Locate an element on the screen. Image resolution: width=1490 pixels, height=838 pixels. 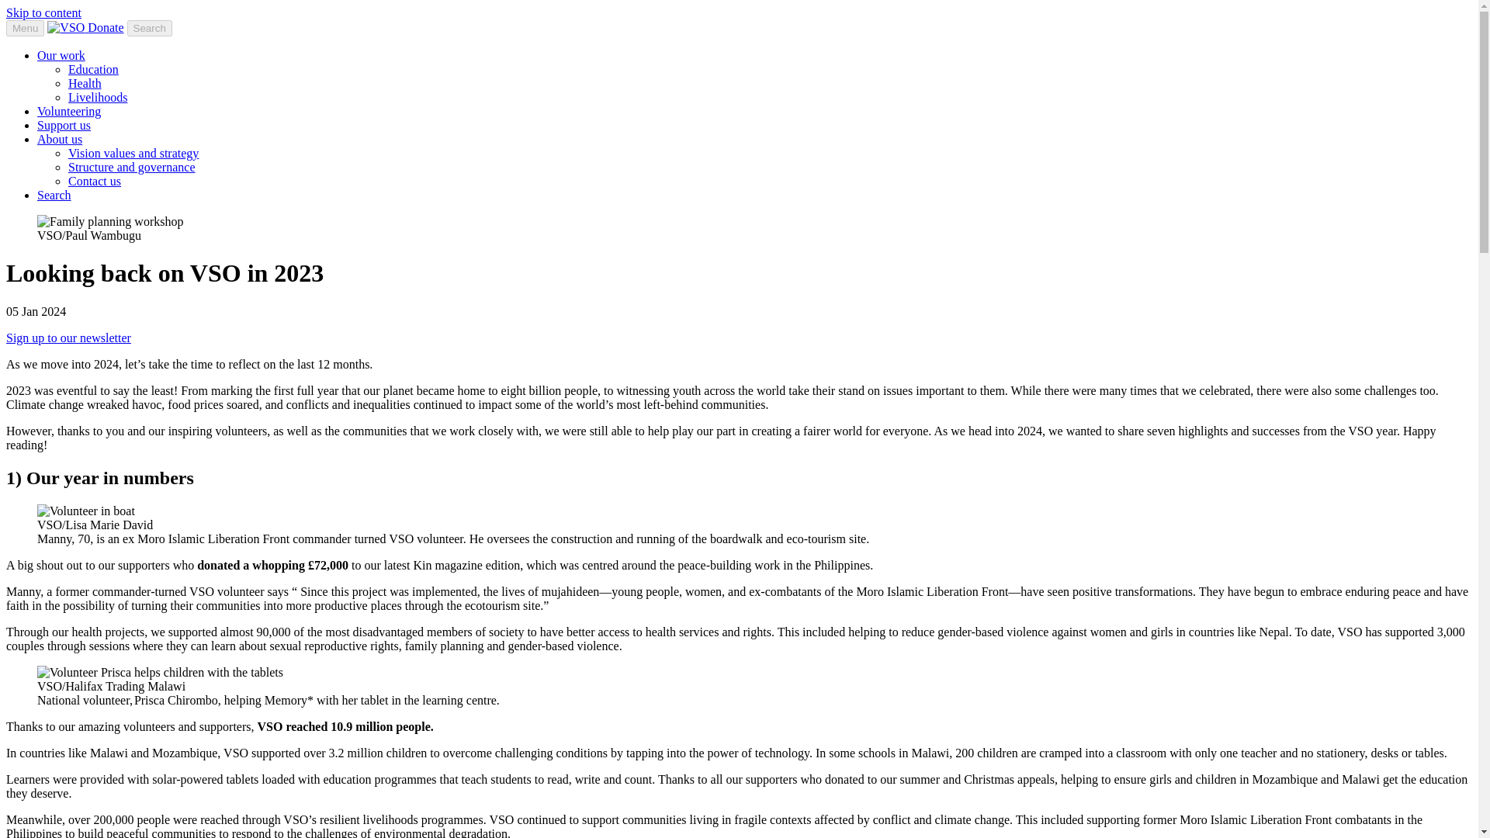
Sign up to our newsletter is located at coordinates (68, 337).